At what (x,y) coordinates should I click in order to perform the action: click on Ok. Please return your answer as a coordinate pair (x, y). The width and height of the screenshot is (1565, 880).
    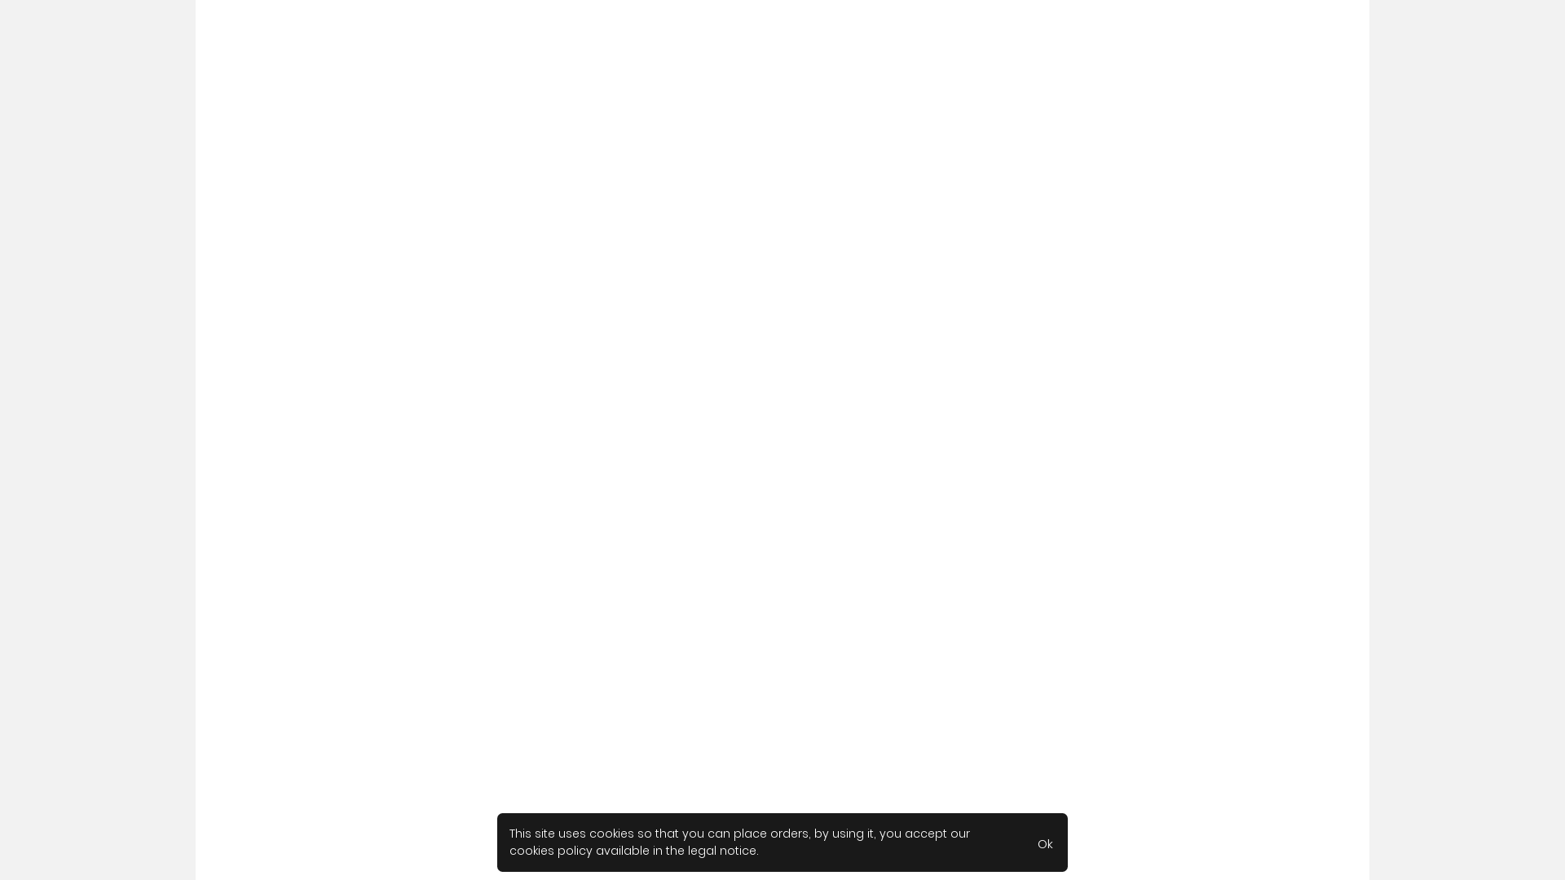
    Looking at the image, I should click on (1045, 843).